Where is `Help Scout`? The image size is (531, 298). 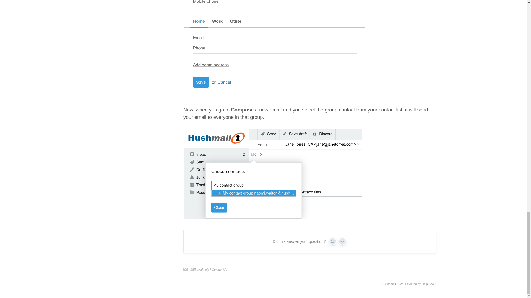 Help Scout is located at coordinates (429, 284).